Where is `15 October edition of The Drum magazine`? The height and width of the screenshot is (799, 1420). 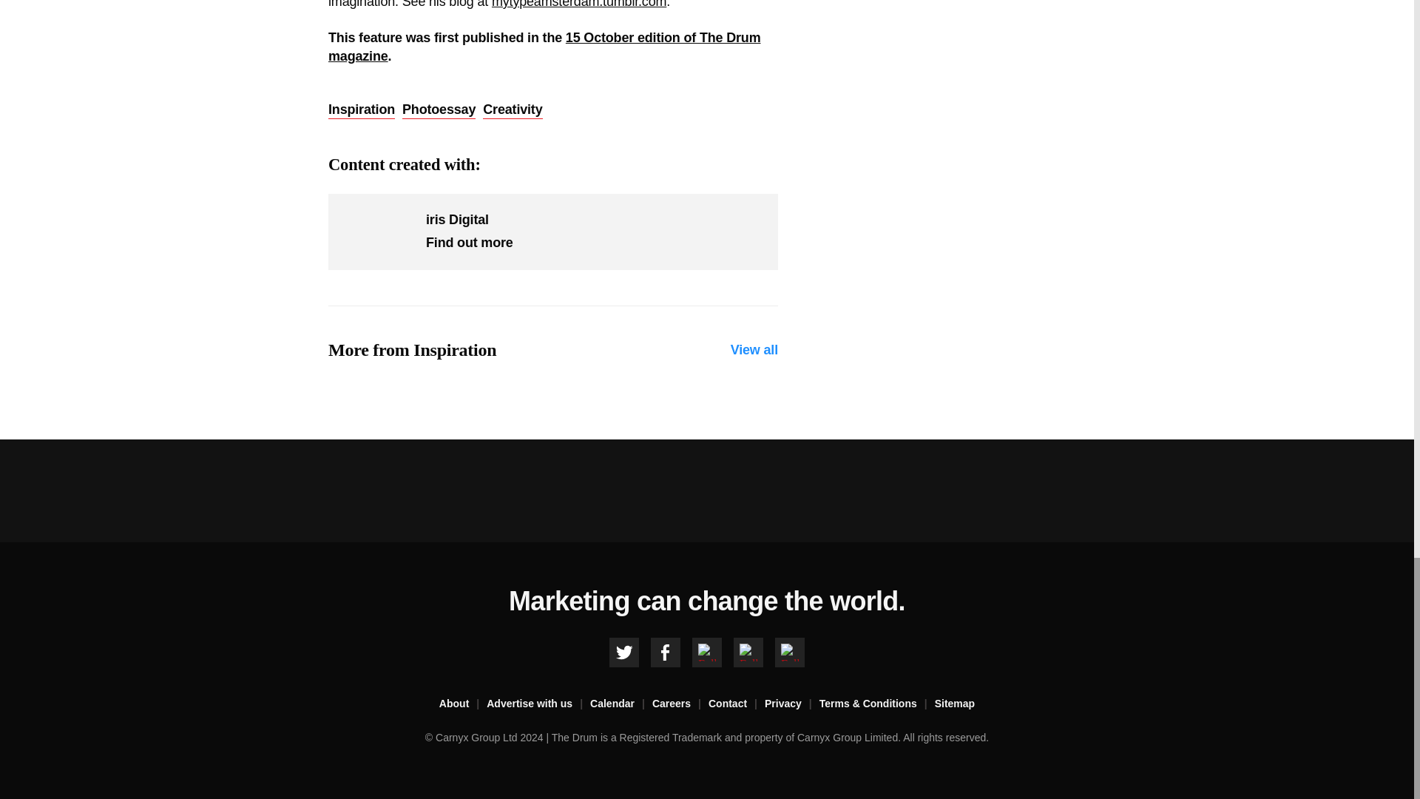
15 October edition of The Drum magazine is located at coordinates (544, 47).